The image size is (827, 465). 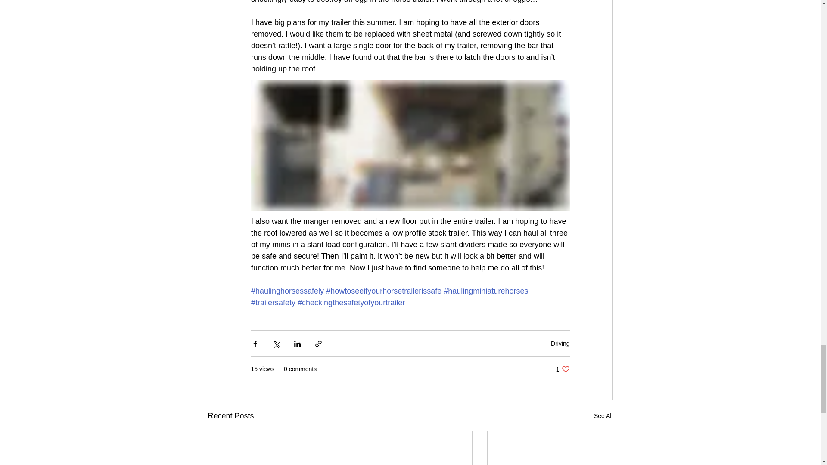 I want to click on See All, so click(x=563, y=369).